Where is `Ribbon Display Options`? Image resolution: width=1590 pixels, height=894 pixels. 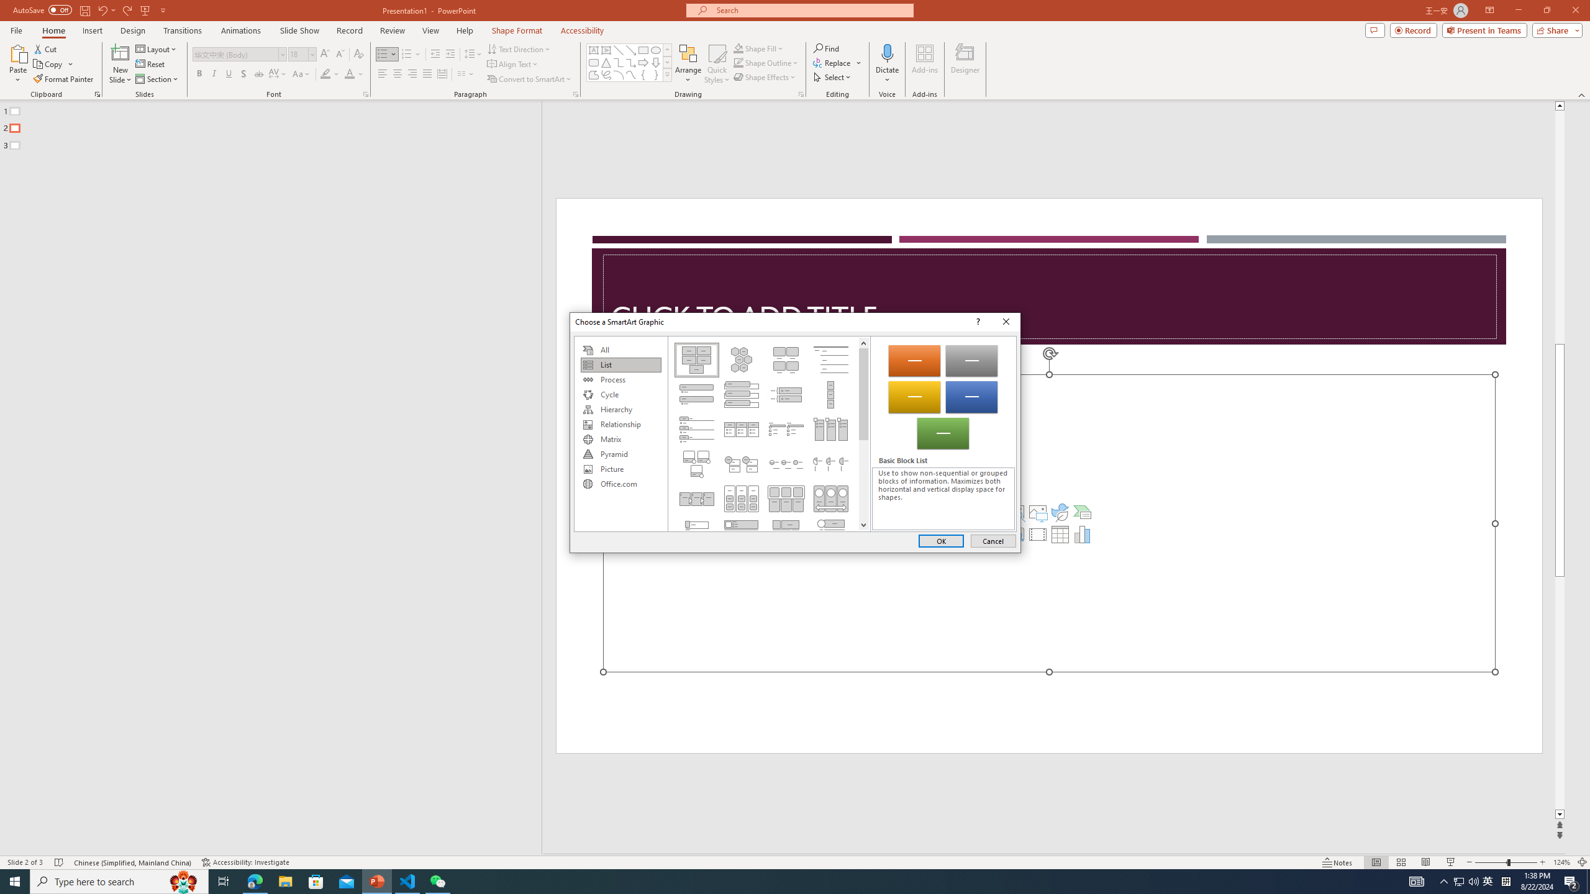
Ribbon Display Options is located at coordinates (1489, 11).